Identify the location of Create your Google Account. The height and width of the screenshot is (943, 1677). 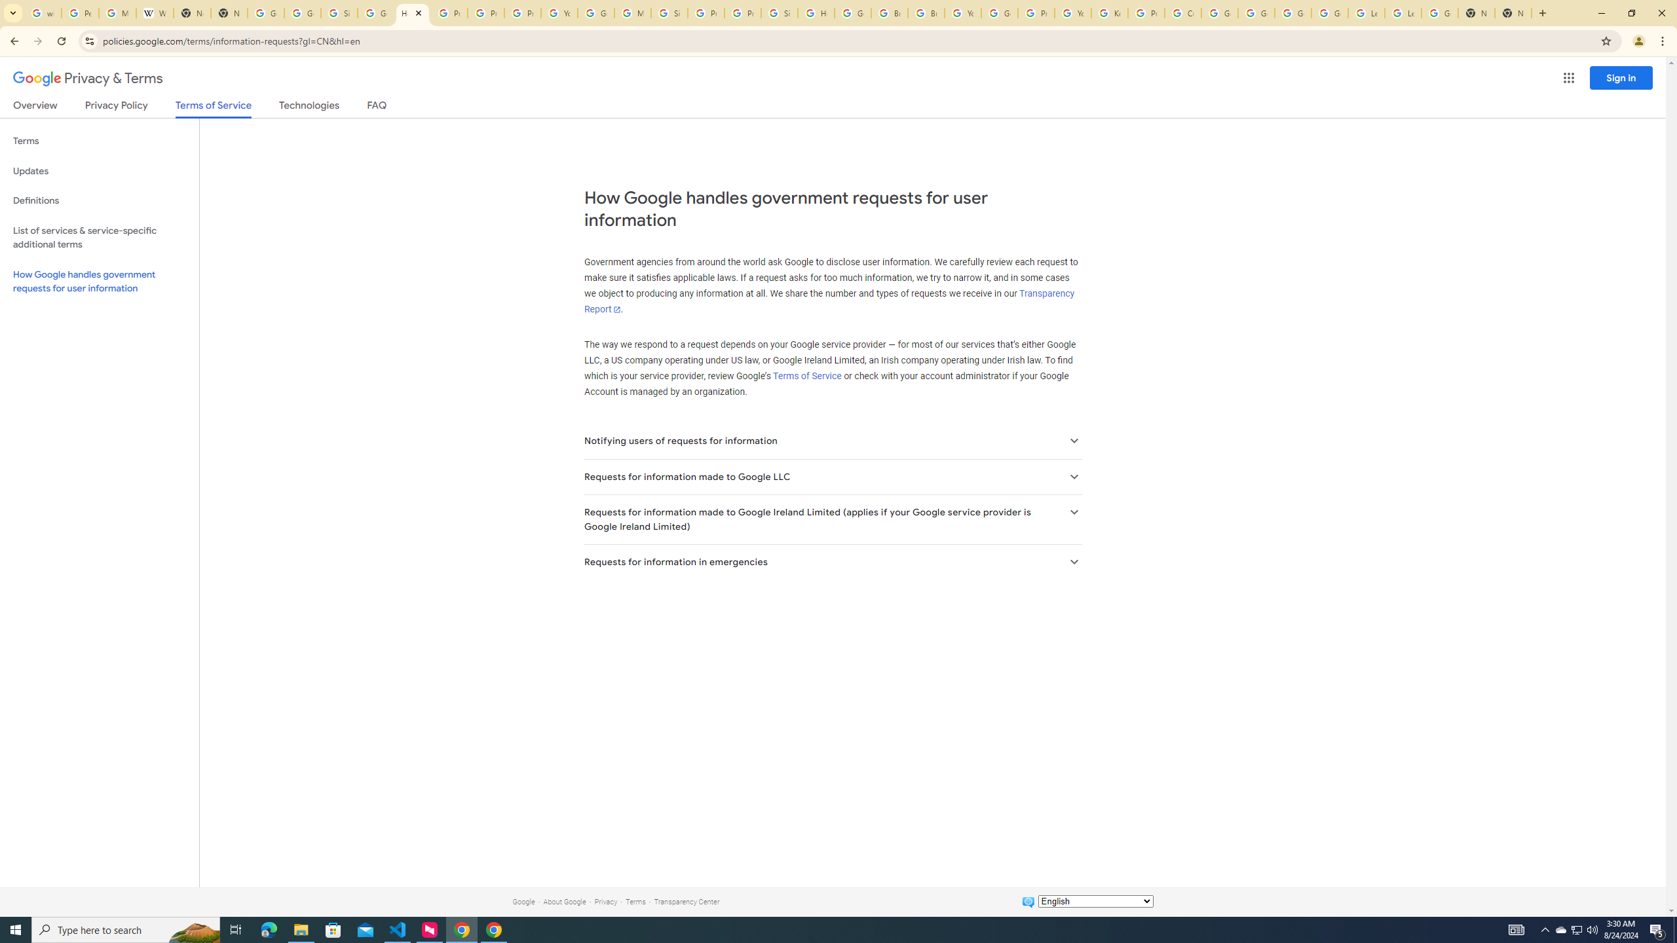
(1183, 13).